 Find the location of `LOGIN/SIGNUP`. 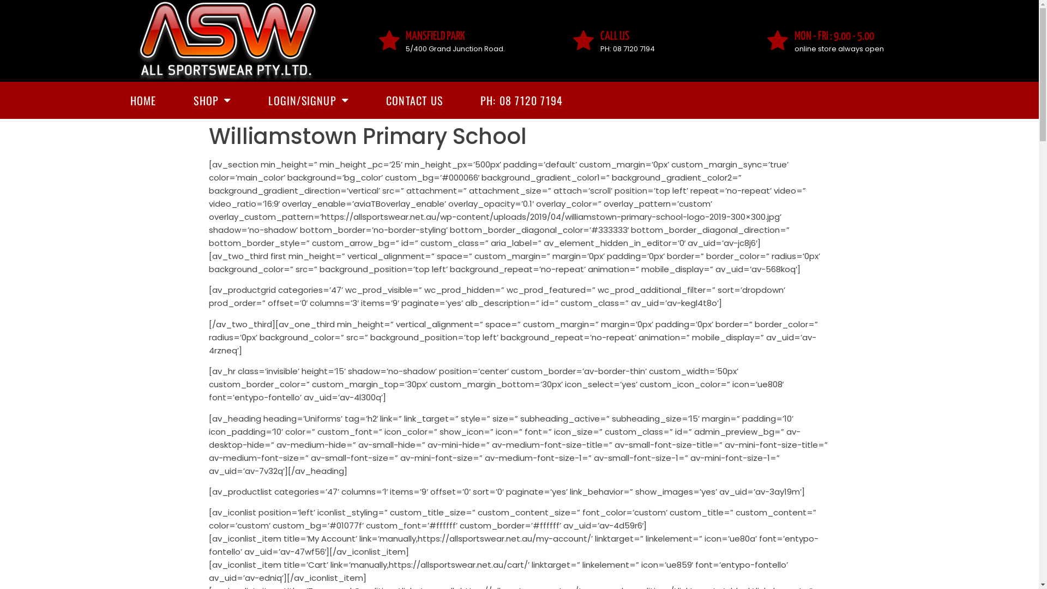

LOGIN/SIGNUP is located at coordinates (309, 100).